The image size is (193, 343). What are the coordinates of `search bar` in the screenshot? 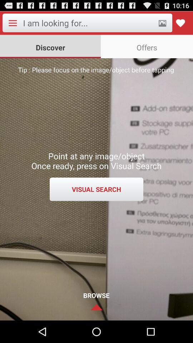 It's located at (88, 23).